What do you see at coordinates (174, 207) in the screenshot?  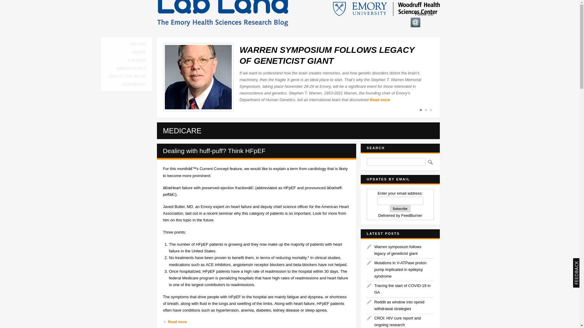 I see `Javed Butler` at bounding box center [174, 207].